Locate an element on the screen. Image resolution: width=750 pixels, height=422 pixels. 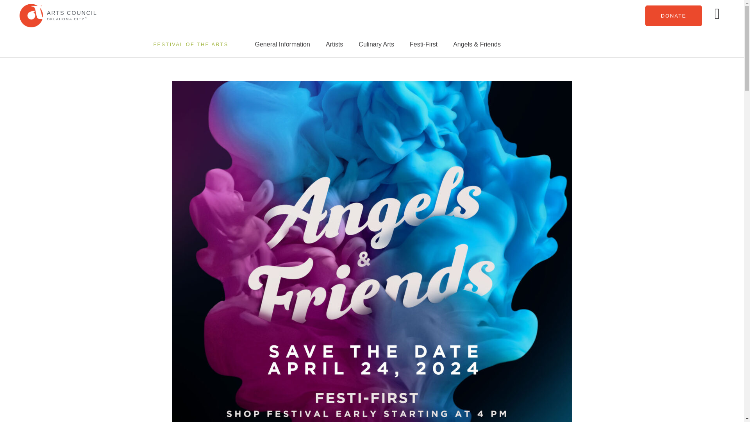
DONATE is located at coordinates (673, 16).